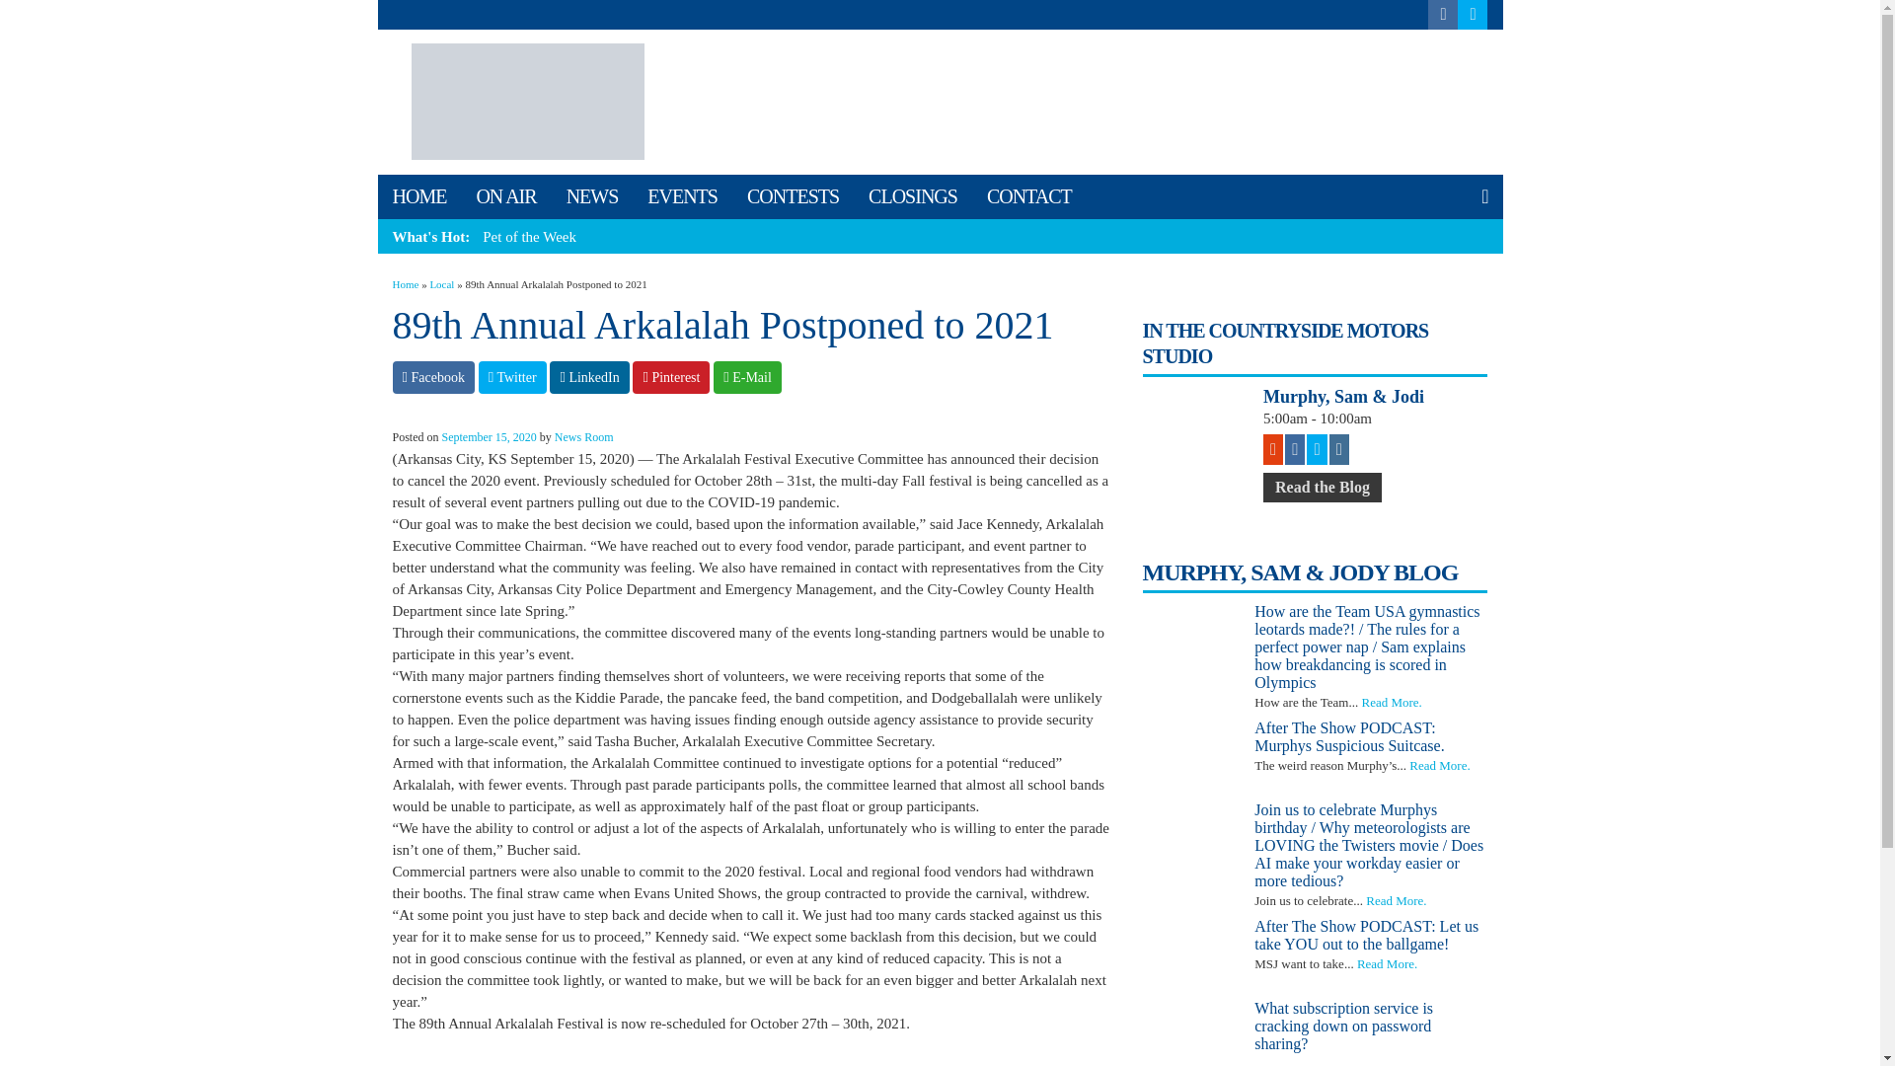 This screenshot has width=1895, height=1066. I want to click on News Room, so click(584, 437).